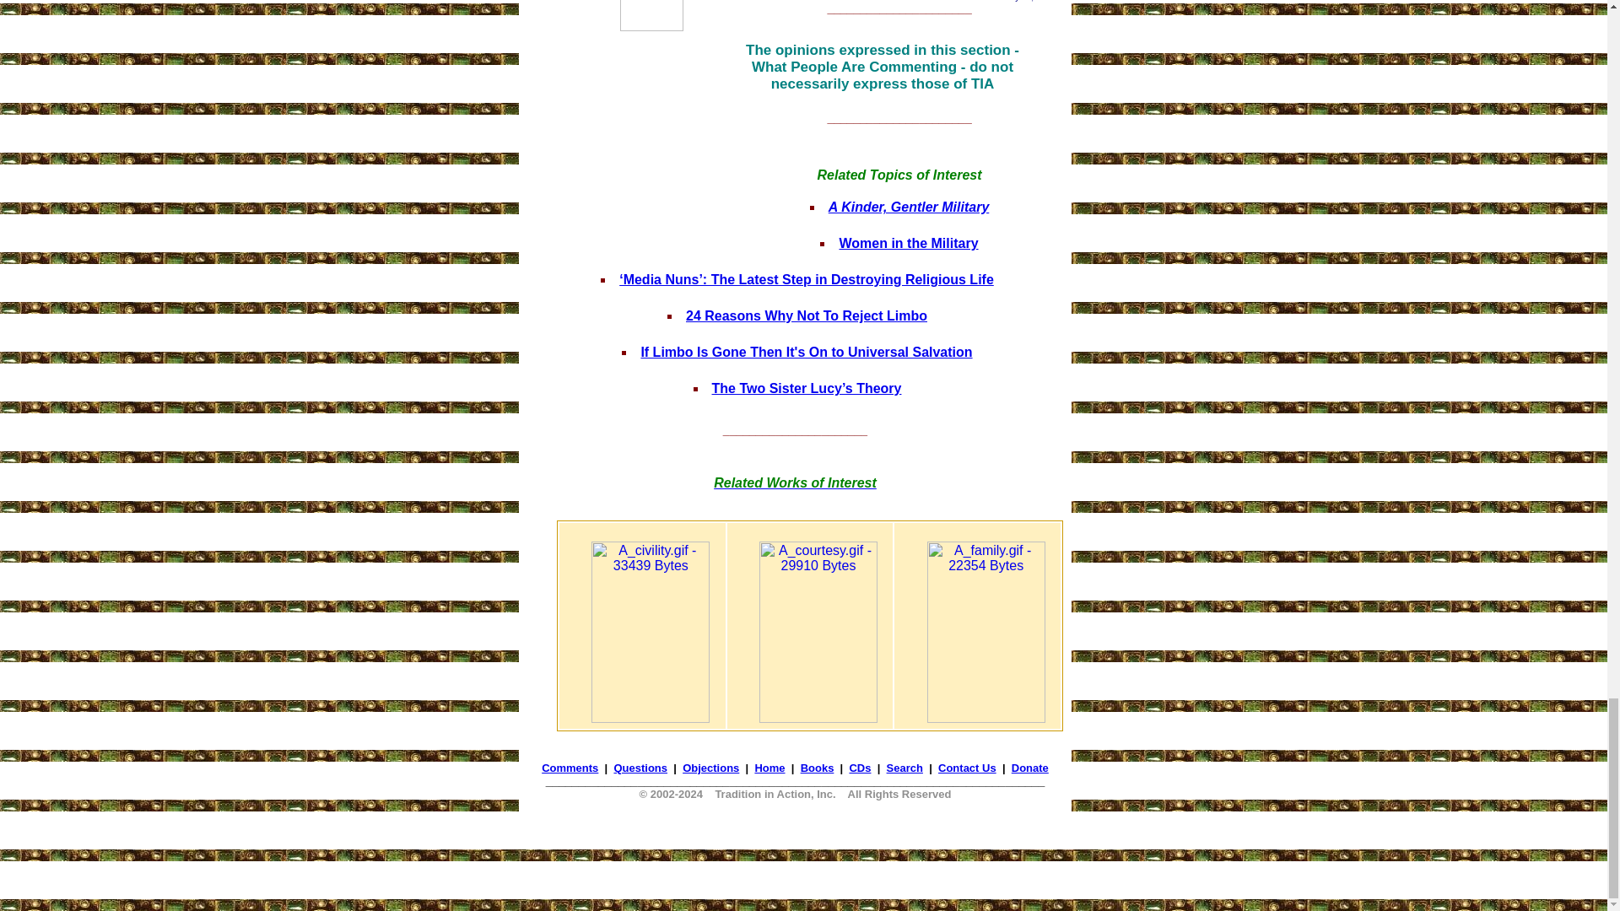 The width and height of the screenshot is (1620, 911). I want to click on A Kinder, Gentler Military, so click(909, 206).